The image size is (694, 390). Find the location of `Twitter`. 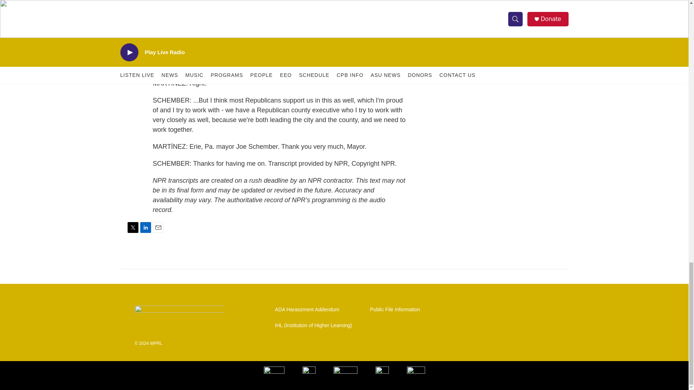

Twitter is located at coordinates (132, 227).